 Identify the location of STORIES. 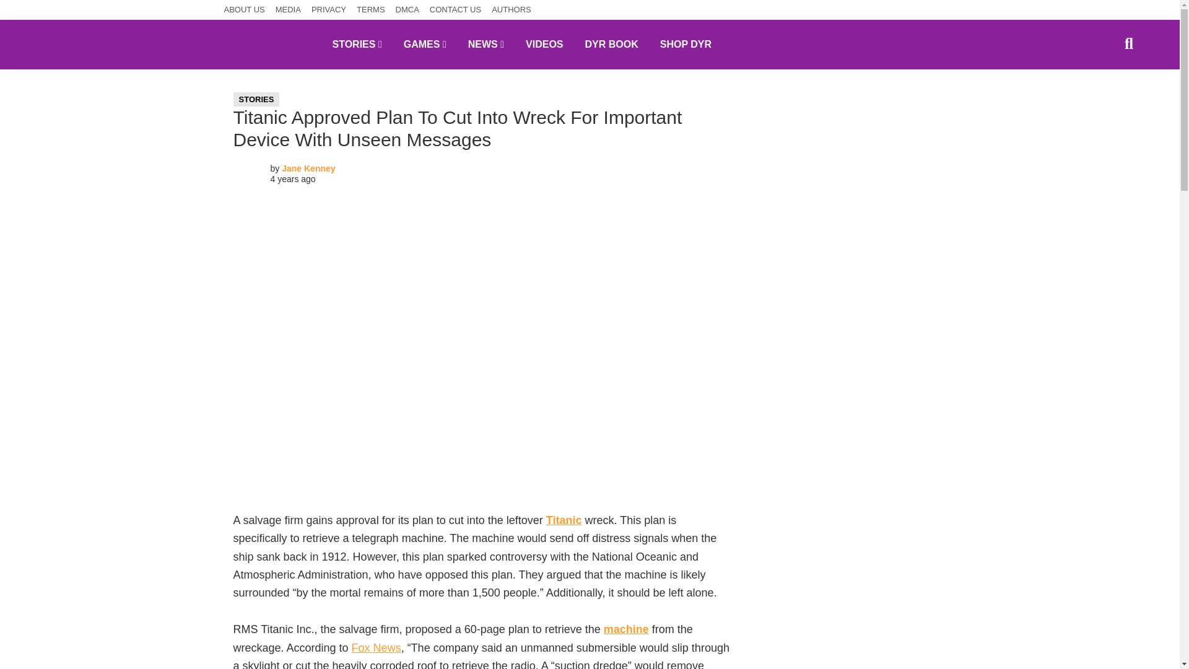
(357, 44).